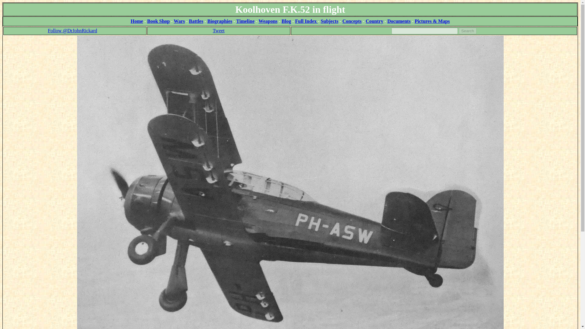  Describe the element at coordinates (137, 21) in the screenshot. I see `Home` at that location.